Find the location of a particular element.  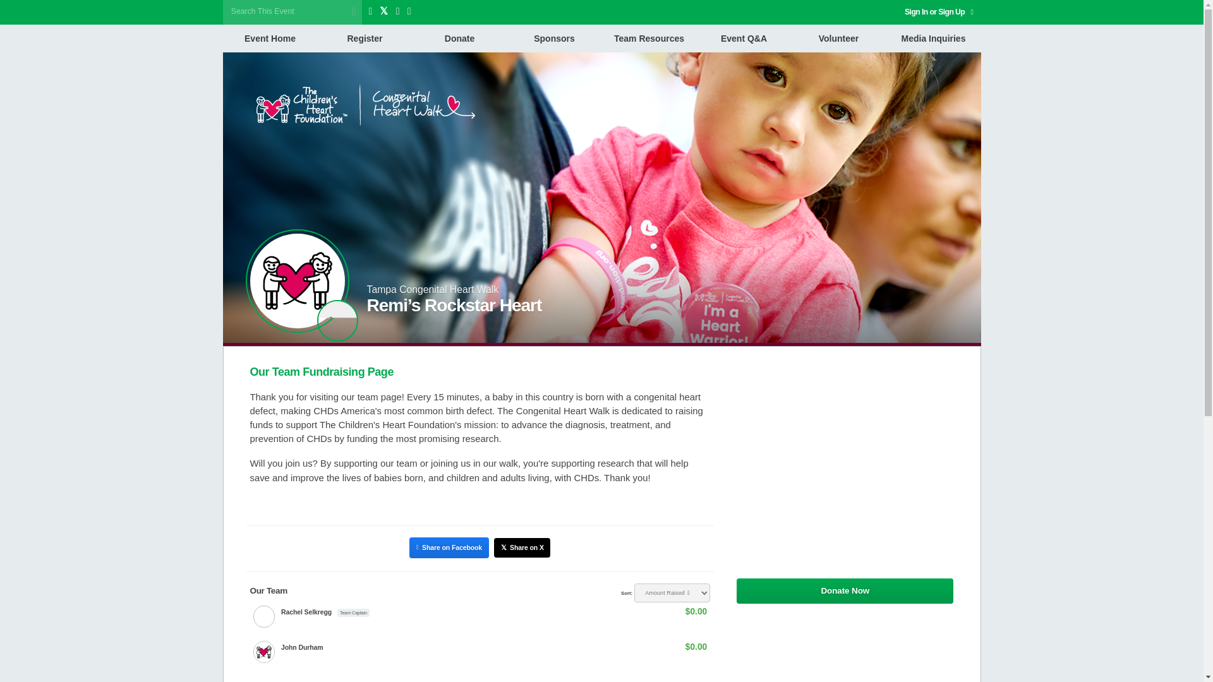

Share on X is located at coordinates (522, 548).